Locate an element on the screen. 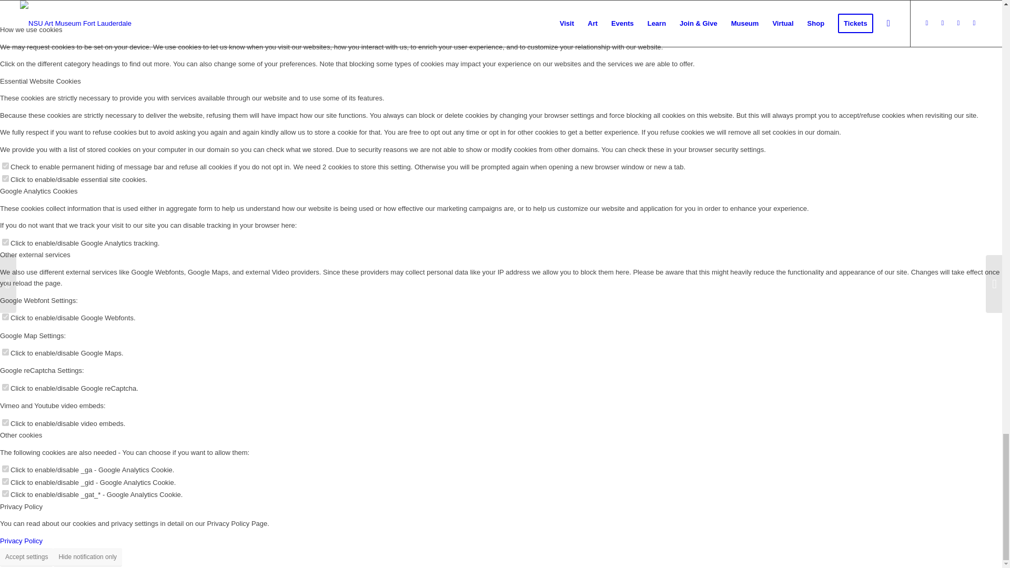 The image size is (1010, 568). on is located at coordinates (5, 482).